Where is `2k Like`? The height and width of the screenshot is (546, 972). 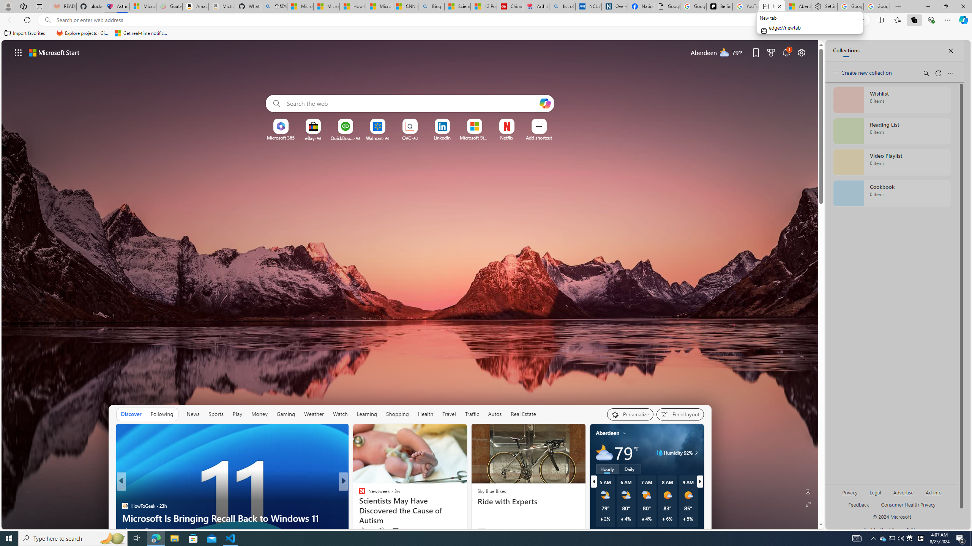
2k Like is located at coordinates (365, 531).